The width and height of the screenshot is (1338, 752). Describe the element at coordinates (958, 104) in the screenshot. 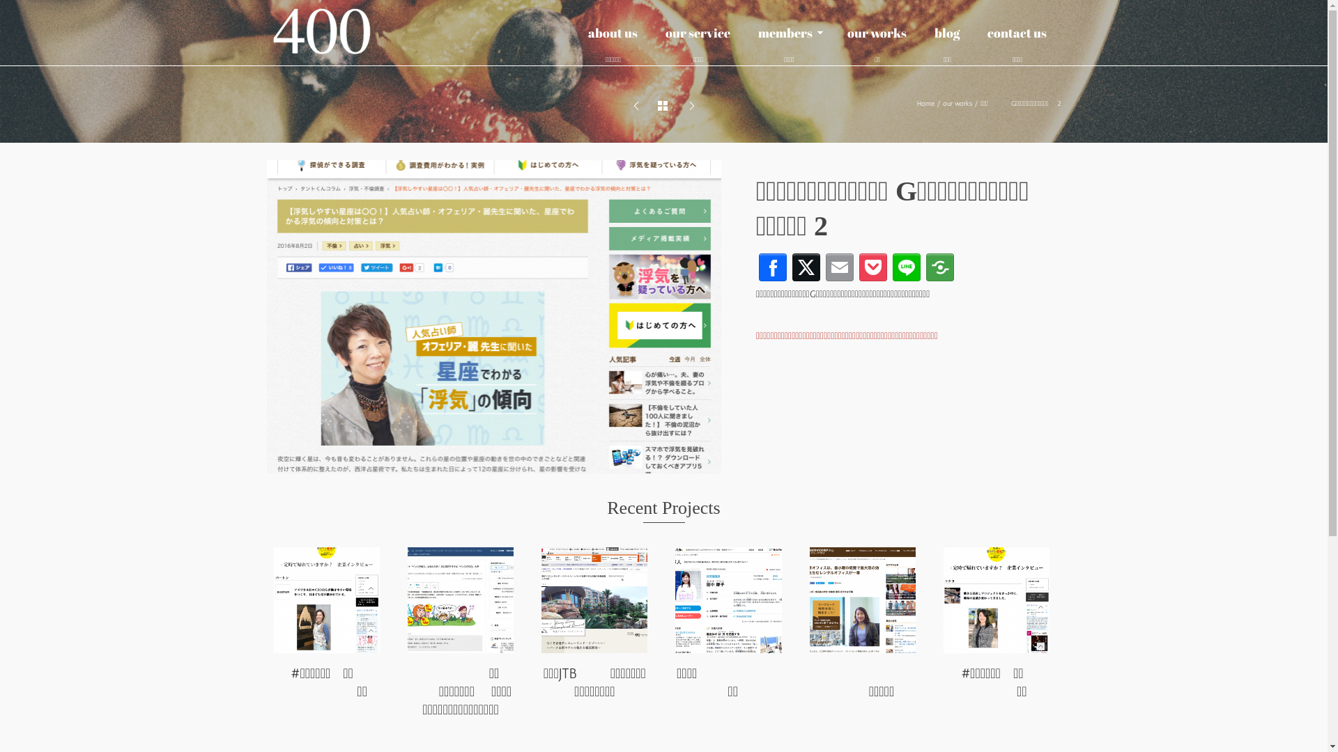

I see `our works` at that location.